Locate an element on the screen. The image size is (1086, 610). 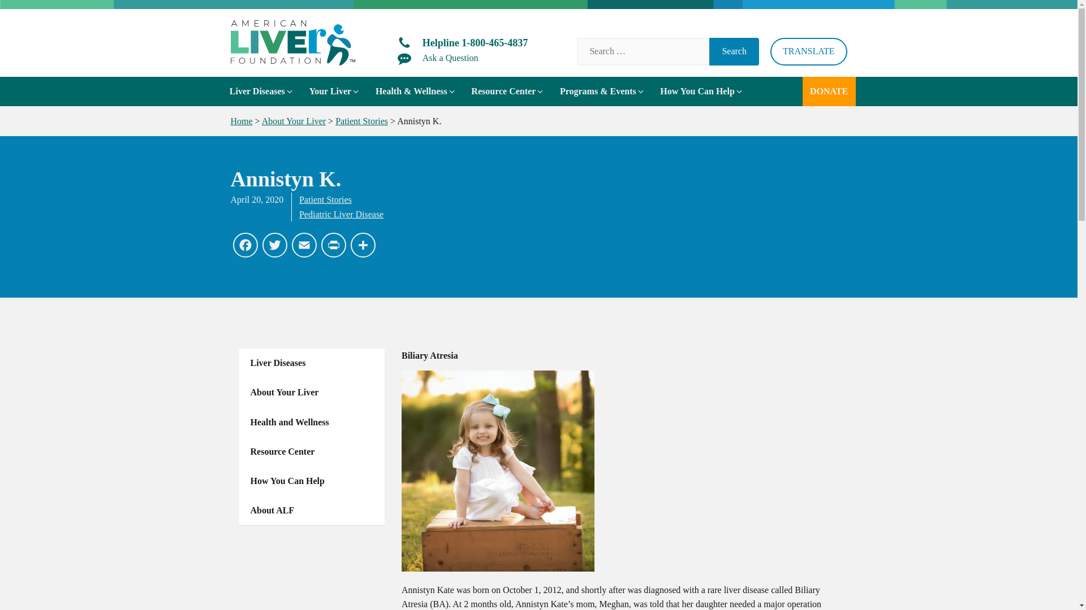
Liver Diseases is located at coordinates (261, 91).